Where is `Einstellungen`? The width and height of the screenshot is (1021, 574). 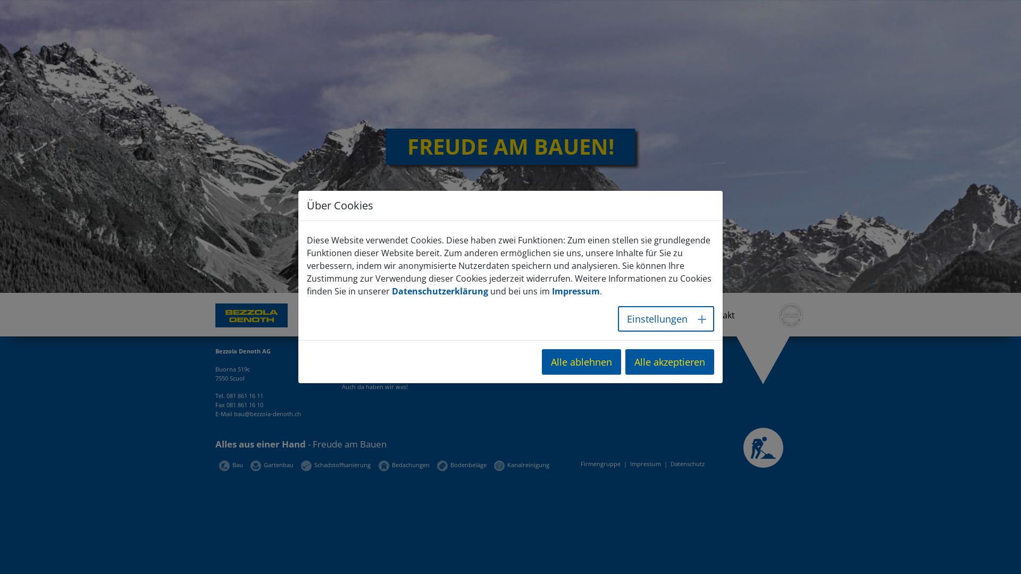 Einstellungen is located at coordinates (666, 319).